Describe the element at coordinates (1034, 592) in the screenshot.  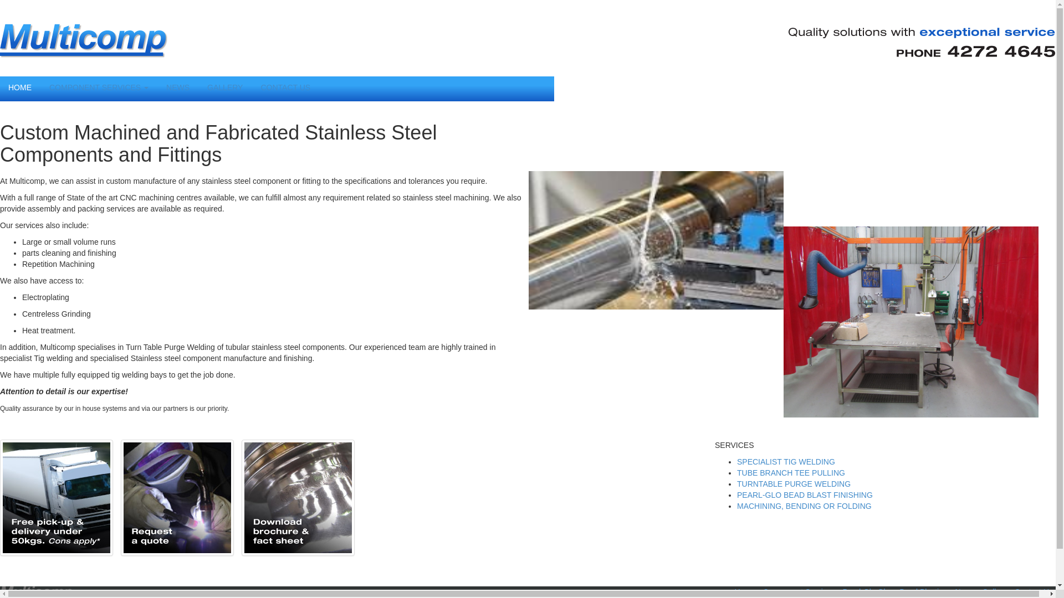
I see `Contact Us` at that location.